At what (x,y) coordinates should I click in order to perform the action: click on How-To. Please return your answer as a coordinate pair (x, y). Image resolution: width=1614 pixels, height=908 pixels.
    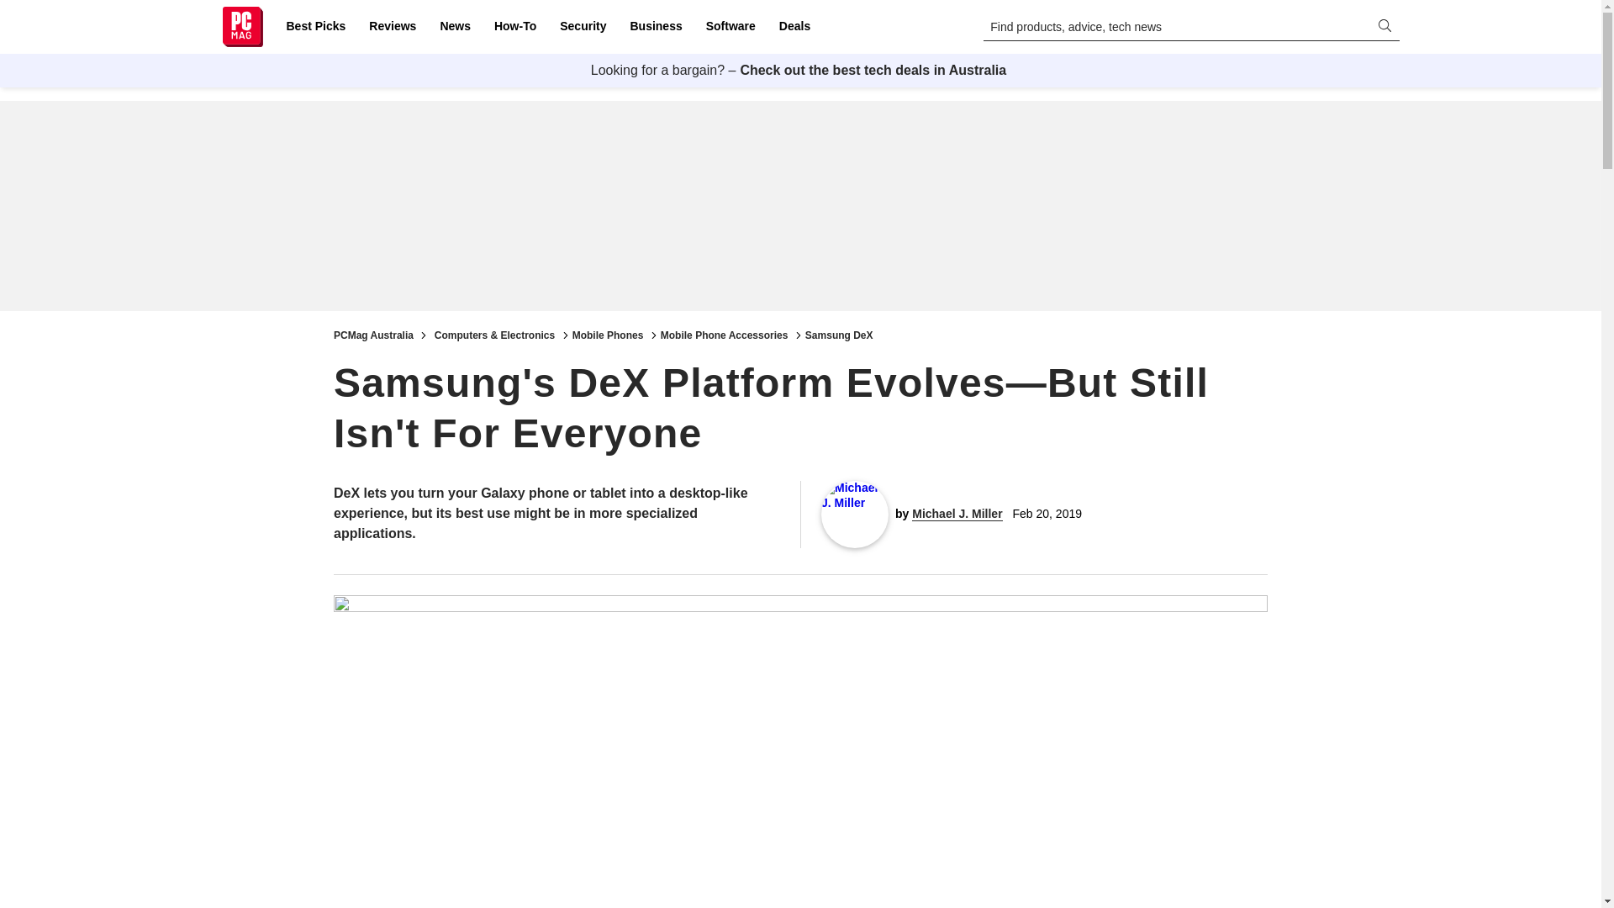
    Looking at the image, I should click on (514, 27).